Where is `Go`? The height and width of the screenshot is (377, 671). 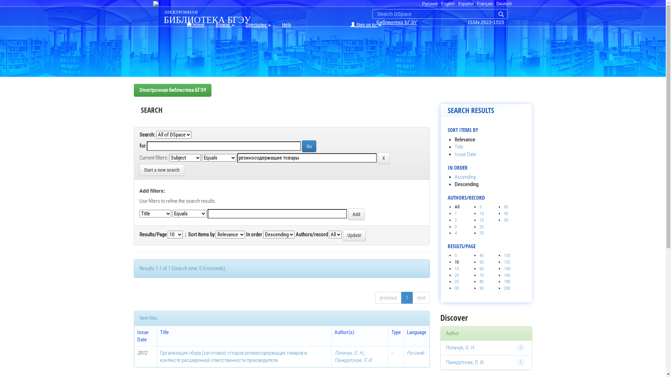
Go is located at coordinates (309, 146).